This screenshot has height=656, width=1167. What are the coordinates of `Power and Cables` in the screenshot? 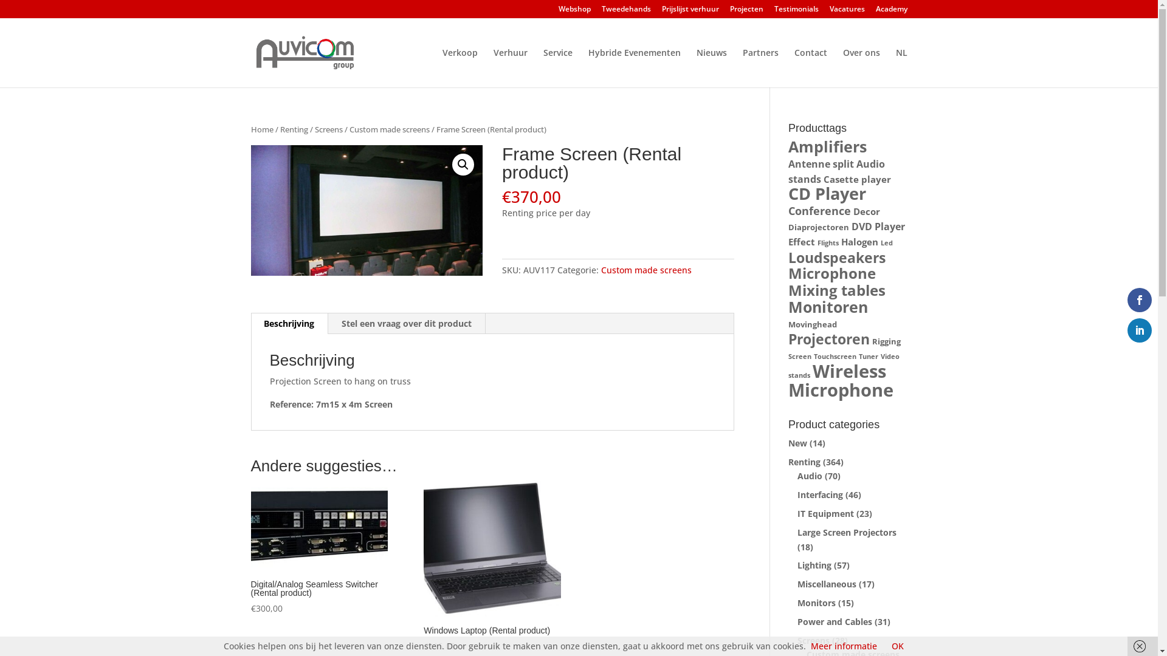 It's located at (835, 622).